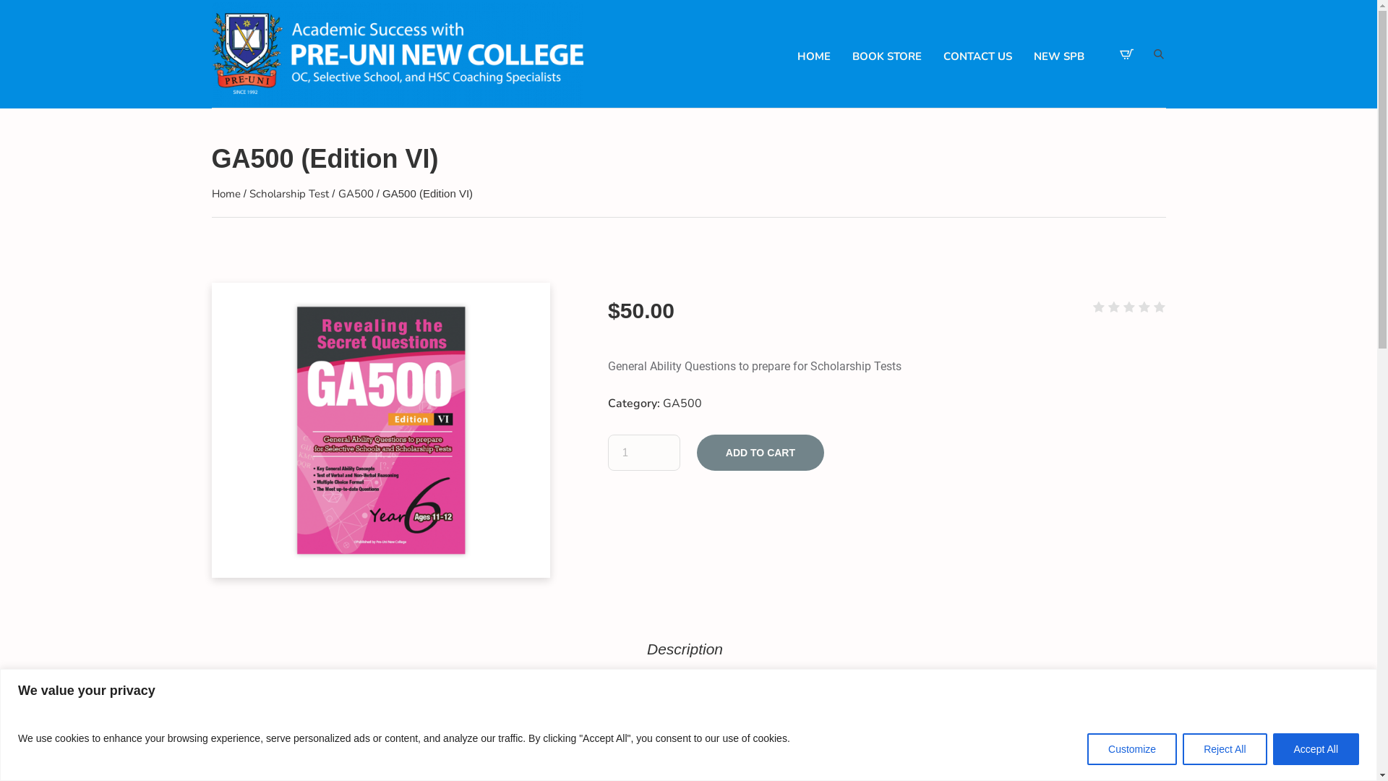  Describe the element at coordinates (380, 430) in the screenshot. I see `GA500-v6` at that location.